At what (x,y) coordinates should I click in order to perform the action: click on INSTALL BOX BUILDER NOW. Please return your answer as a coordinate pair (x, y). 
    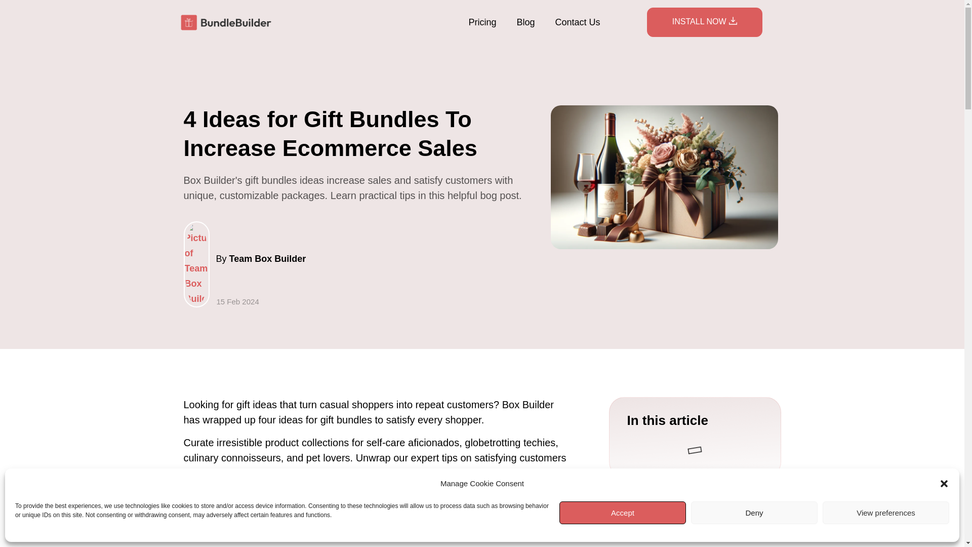
    Looking at the image, I should click on (695, 504).